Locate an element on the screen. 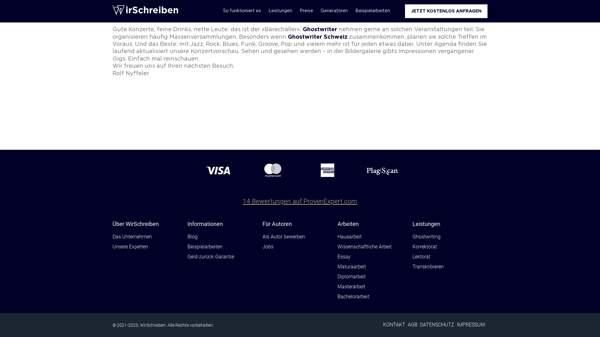 This screenshot has width=600, height=337. Unsere Experten is located at coordinates (130, 247).